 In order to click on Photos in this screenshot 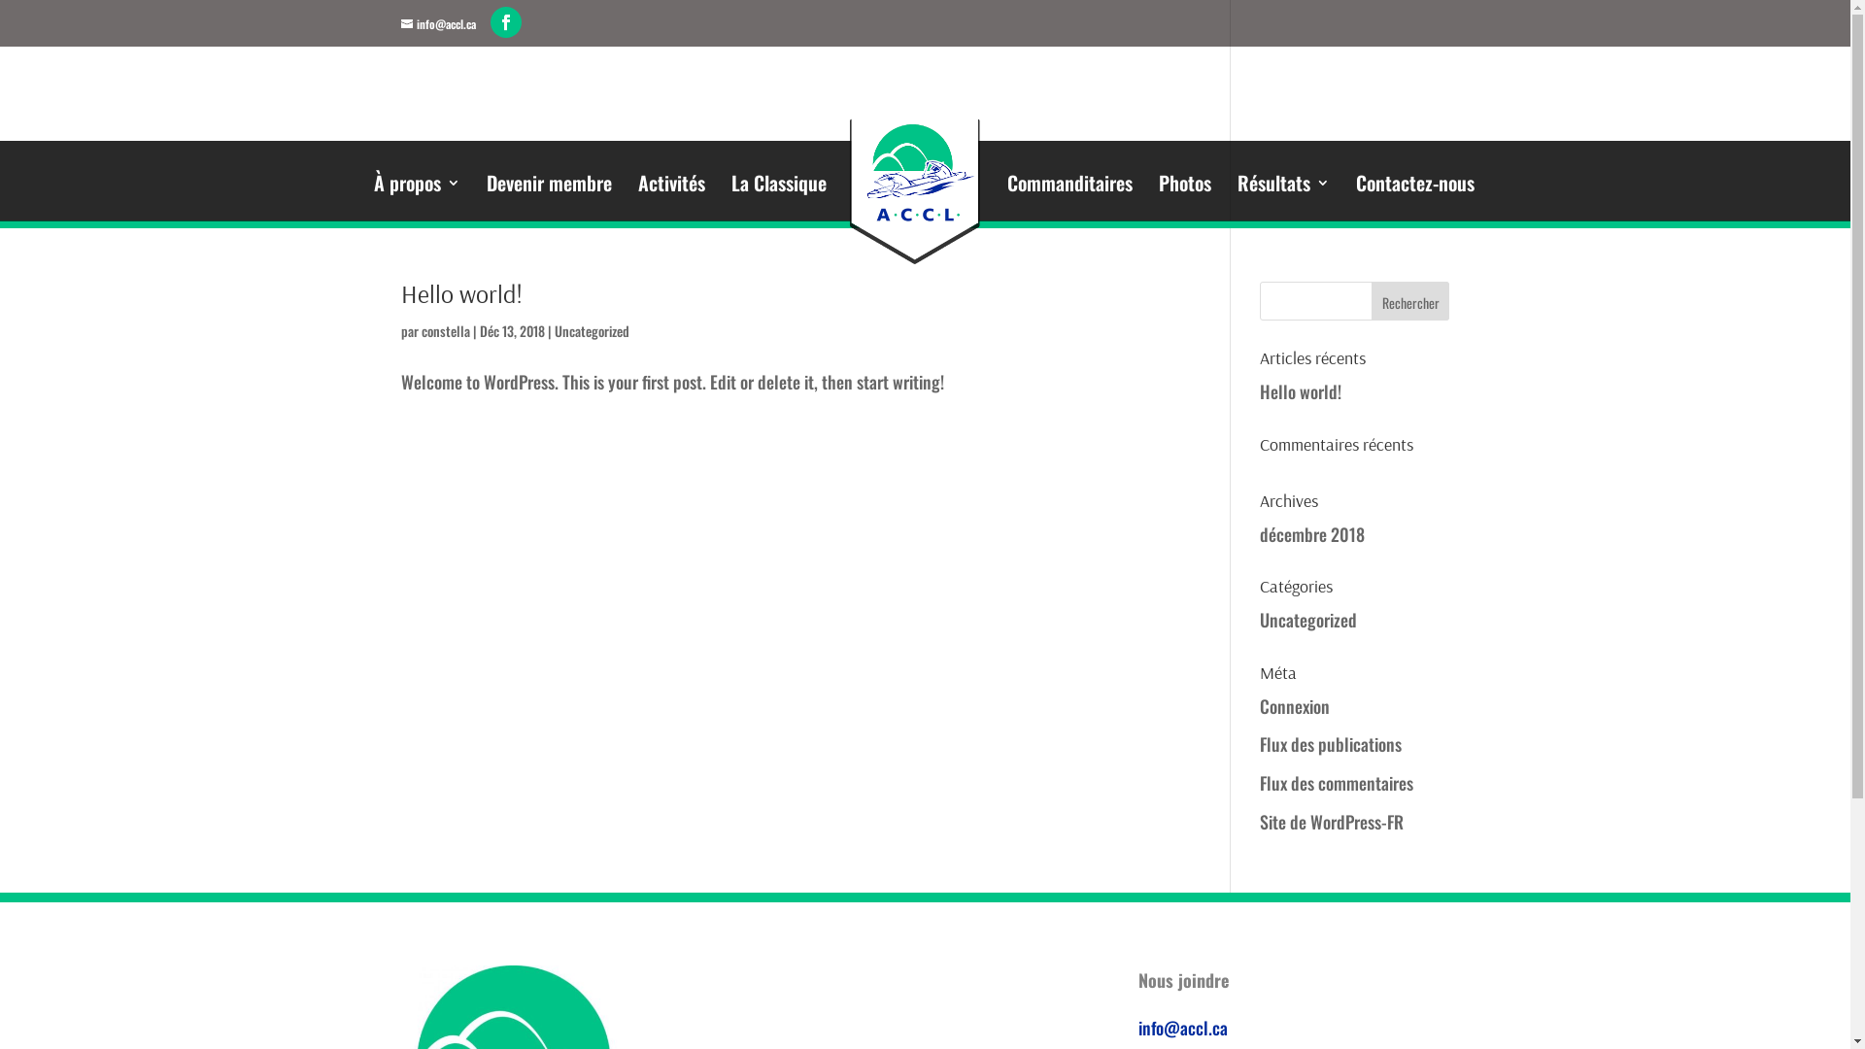, I will do `click(1185, 189)`.